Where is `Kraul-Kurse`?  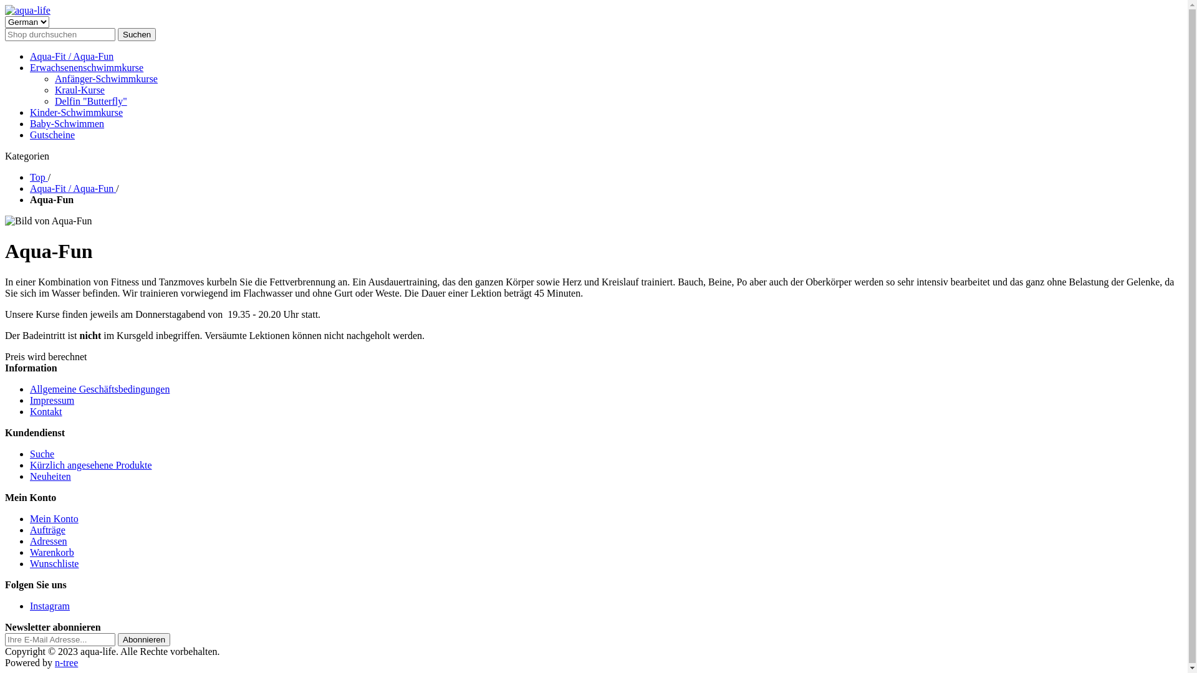 Kraul-Kurse is located at coordinates (80, 90).